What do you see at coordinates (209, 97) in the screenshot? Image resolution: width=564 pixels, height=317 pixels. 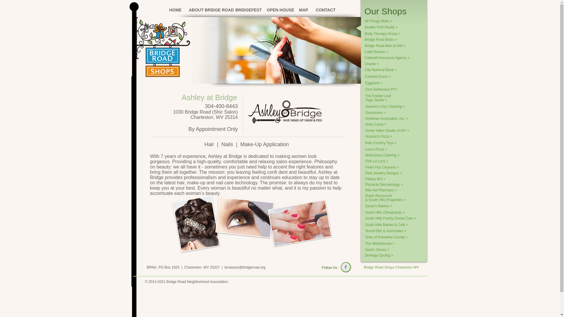 I see `Ashley at Bridge` at bounding box center [209, 97].